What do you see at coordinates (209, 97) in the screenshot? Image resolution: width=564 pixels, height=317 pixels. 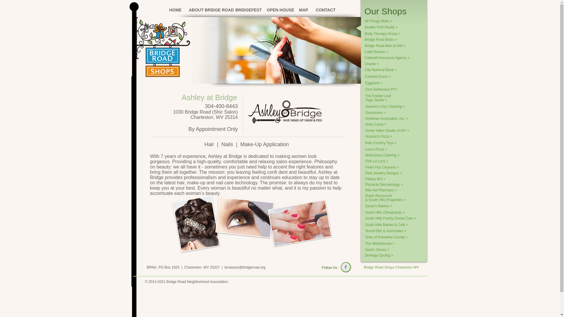 I see `Ashley at Bridge` at bounding box center [209, 97].